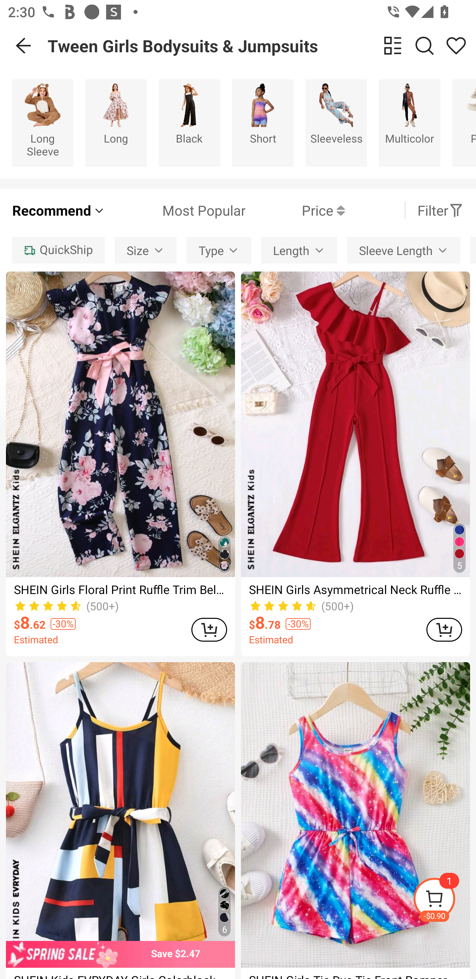 Image resolution: width=476 pixels, height=979 pixels. Describe the element at coordinates (410, 123) in the screenshot. I see `Multicolor` at that location.